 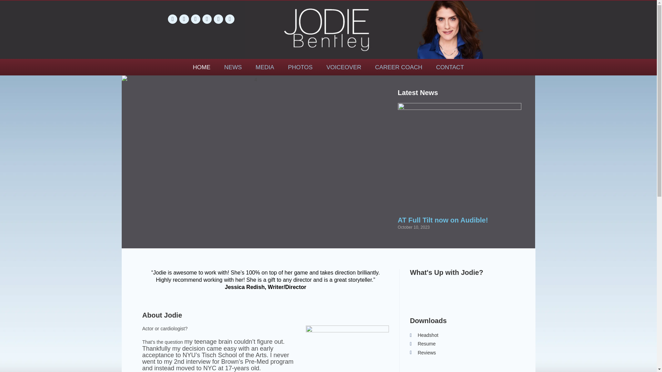 I want to click on CONTACT, so click(x=450, y=68).